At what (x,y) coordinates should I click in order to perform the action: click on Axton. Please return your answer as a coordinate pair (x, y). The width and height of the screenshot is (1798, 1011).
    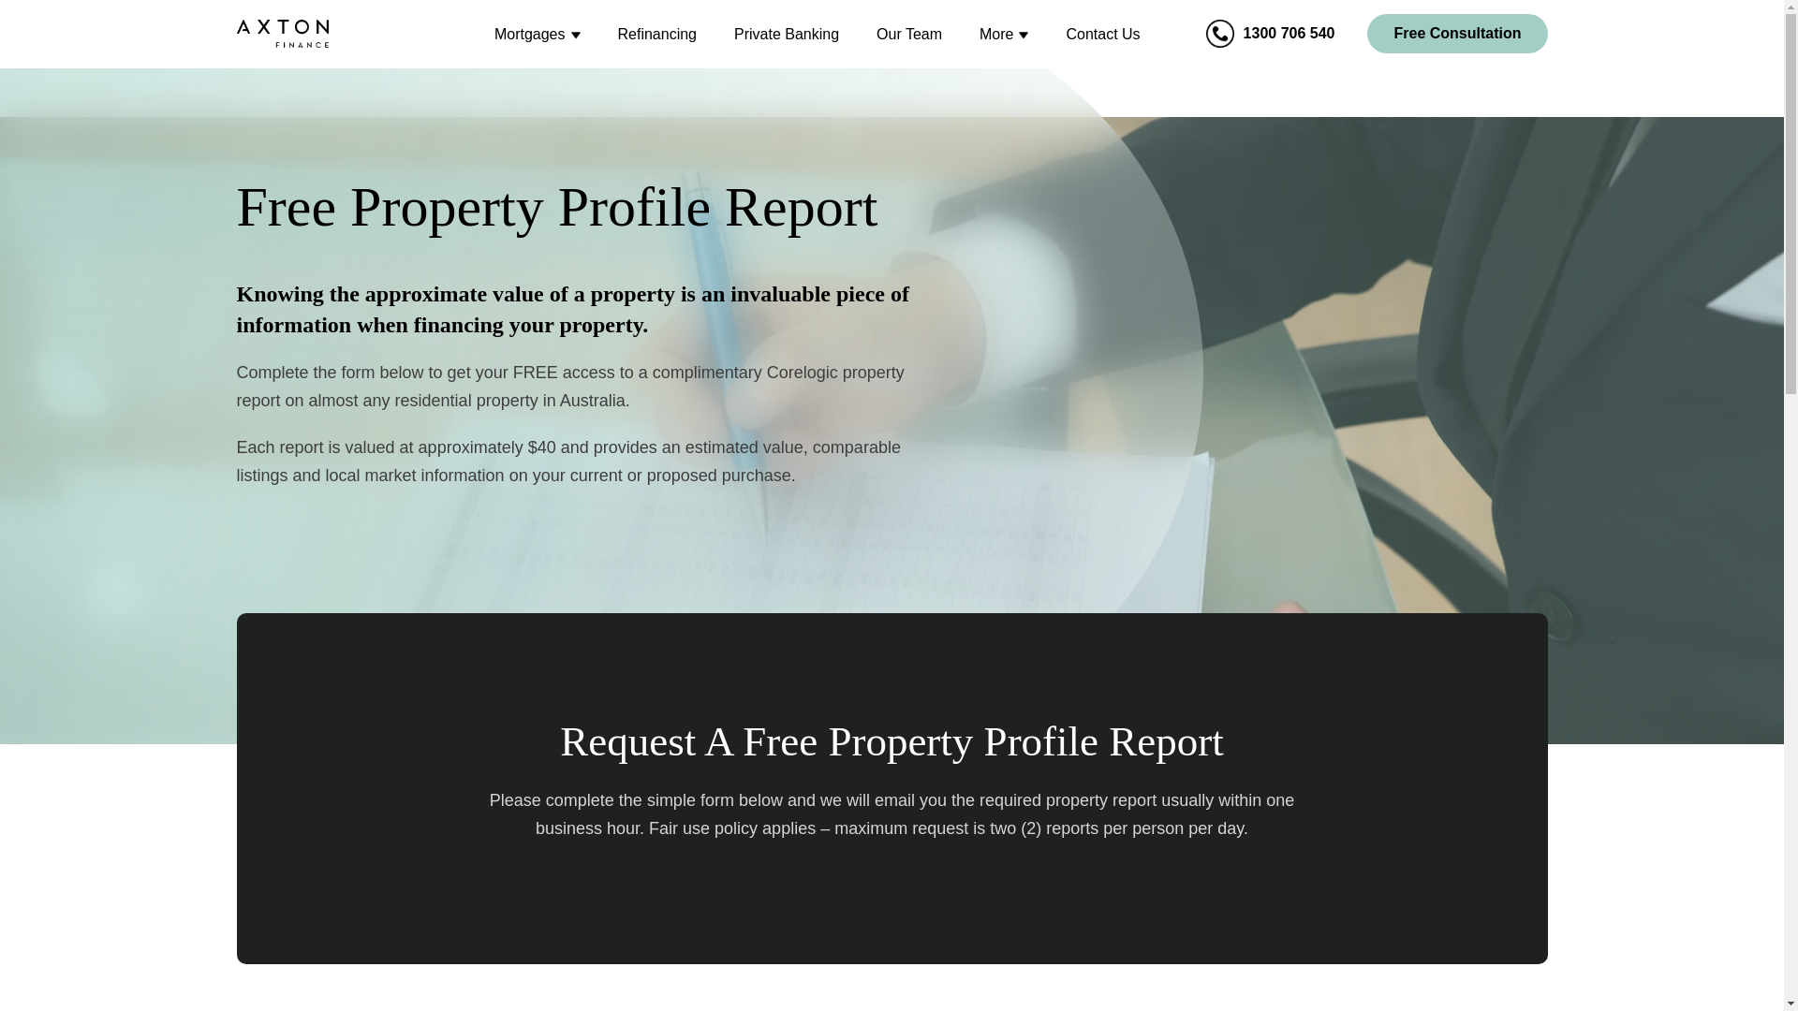
    Looking at the image, I should click on (282, 33).